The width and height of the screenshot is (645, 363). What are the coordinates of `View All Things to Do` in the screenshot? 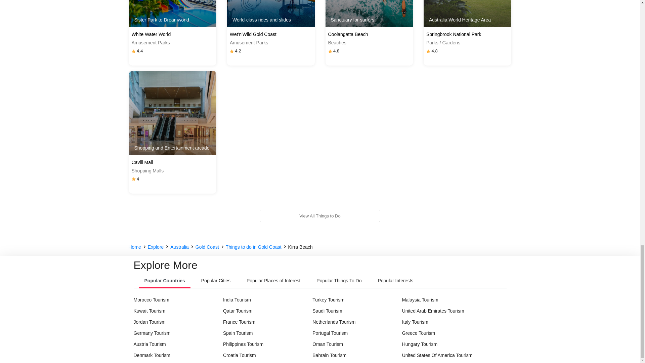 It's located at (320, 216).